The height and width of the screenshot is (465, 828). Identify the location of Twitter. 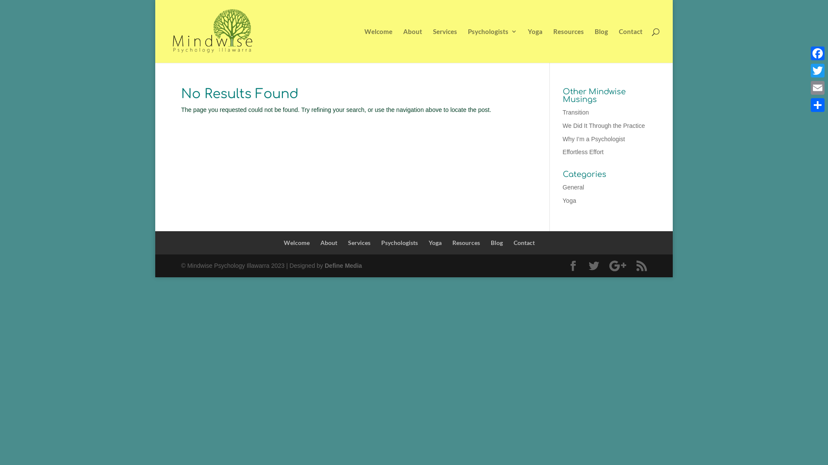
(818, 71).